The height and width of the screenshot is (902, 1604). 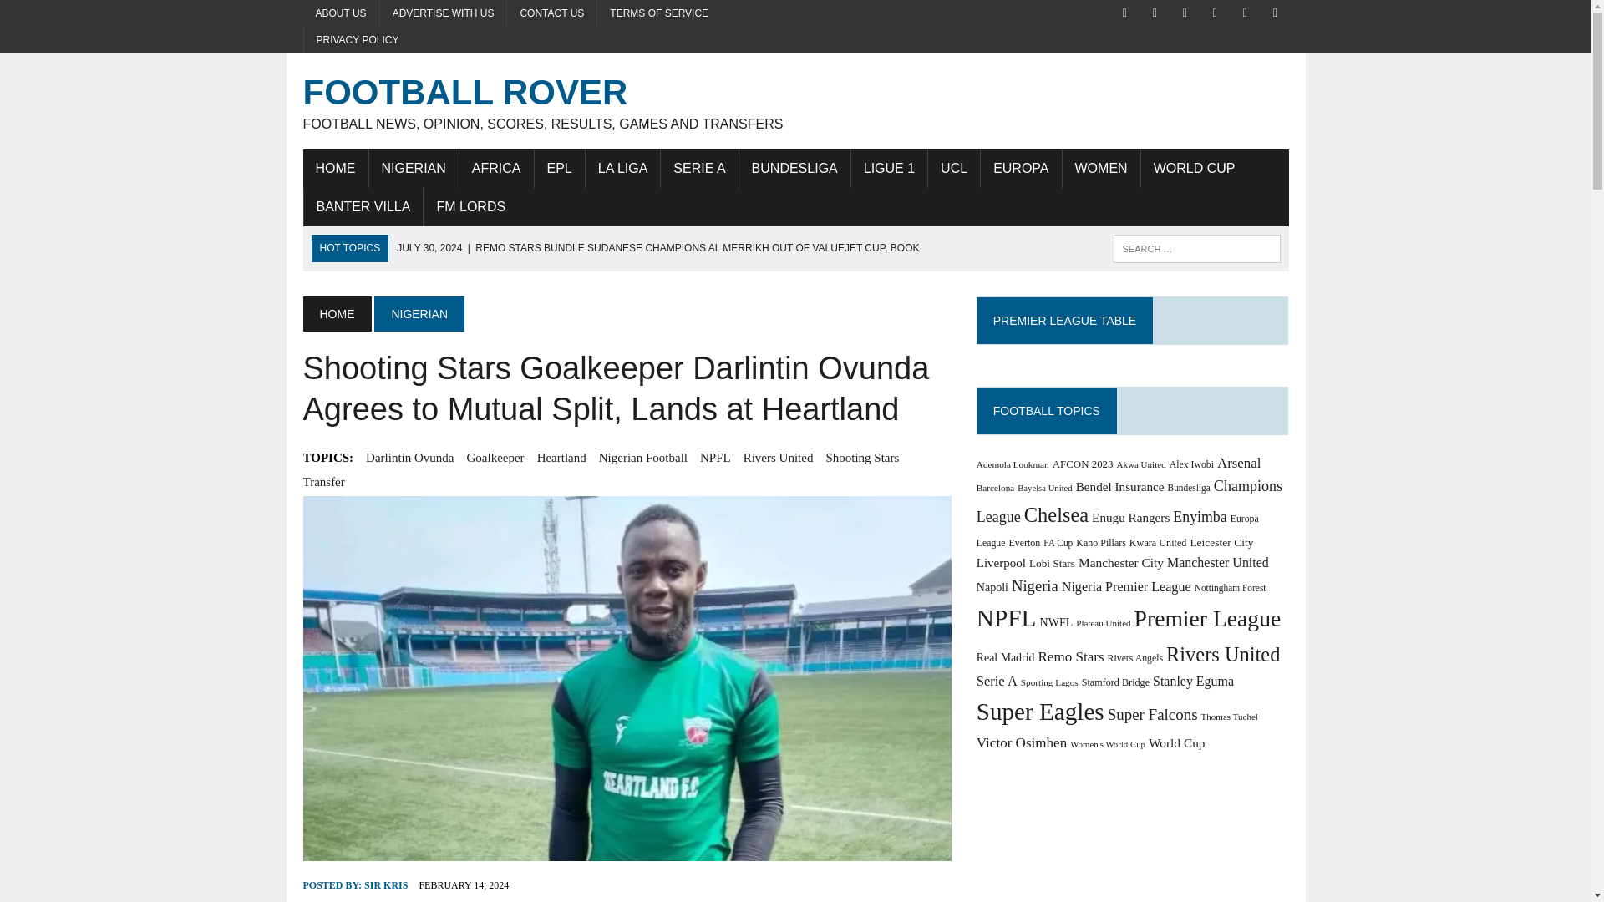 I want to click on Transfer, so click(x=323, y=481).